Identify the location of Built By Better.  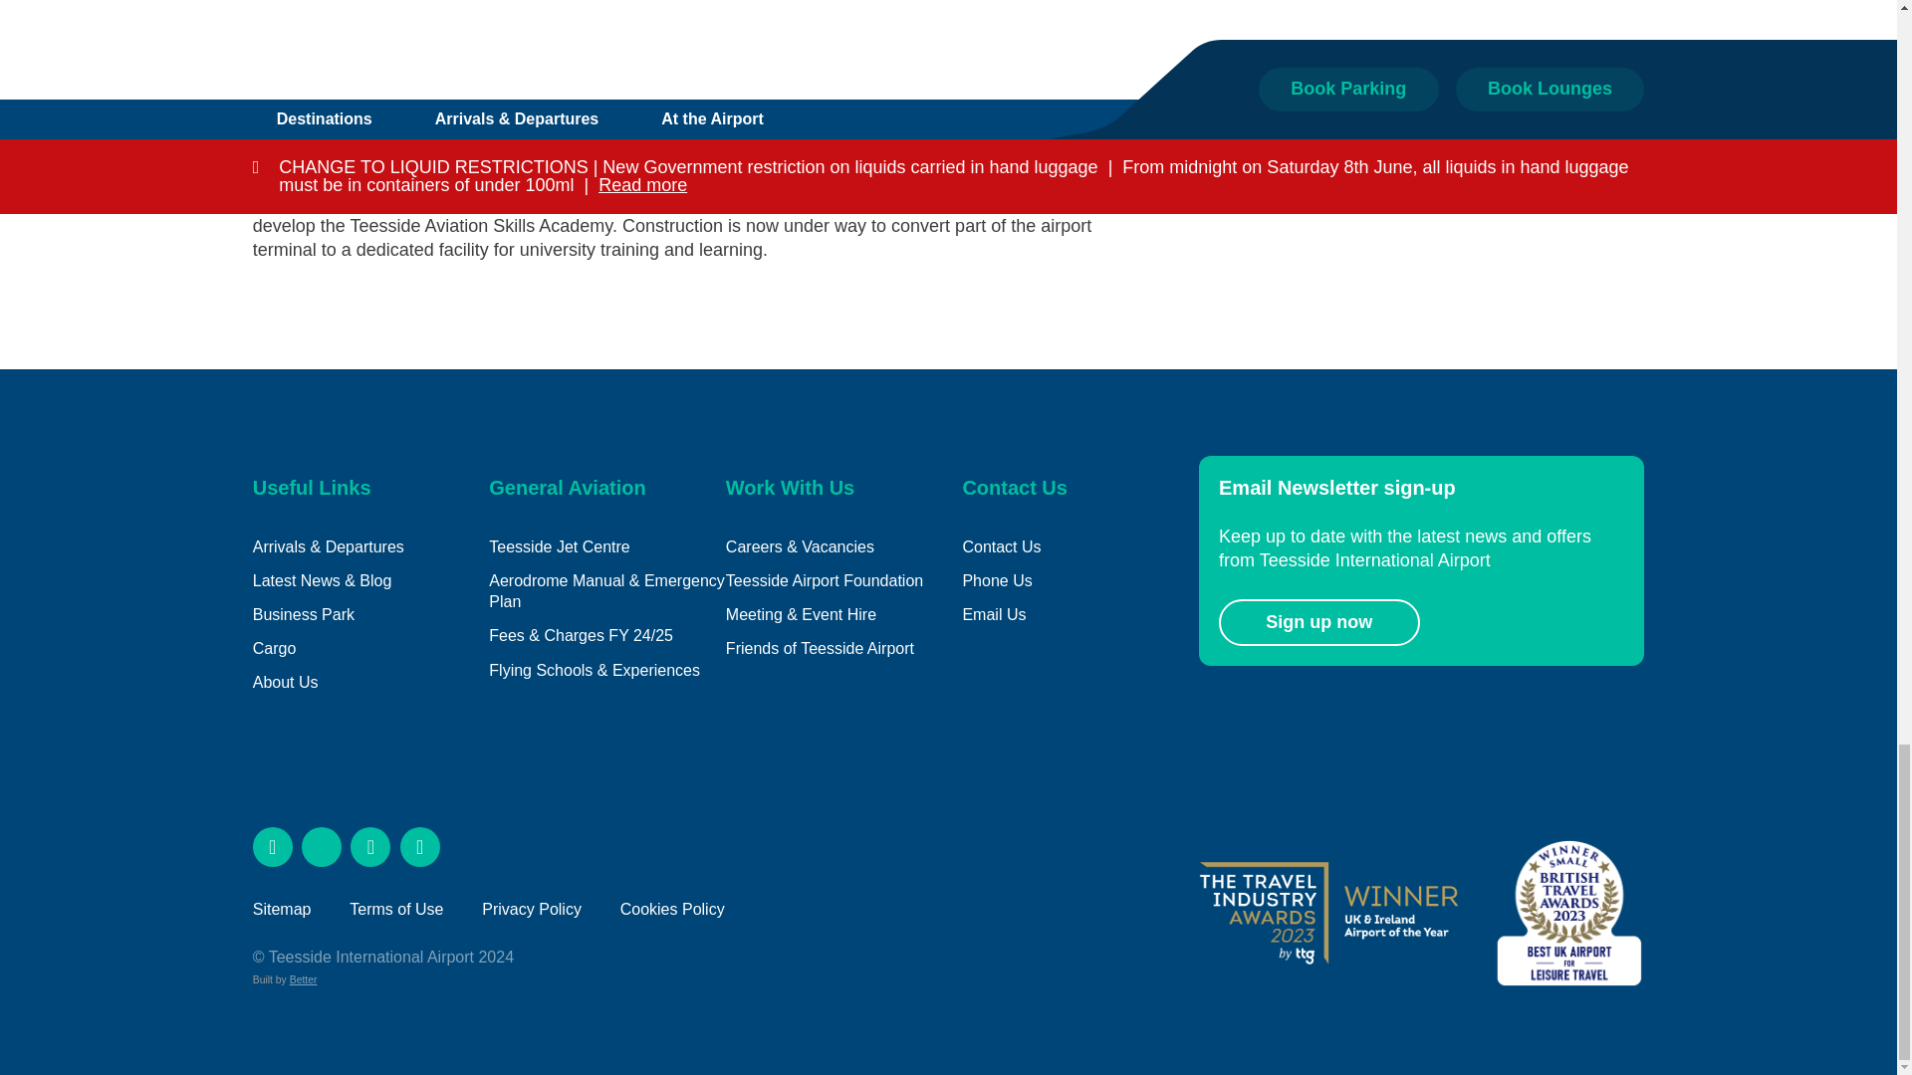
(303, 979).